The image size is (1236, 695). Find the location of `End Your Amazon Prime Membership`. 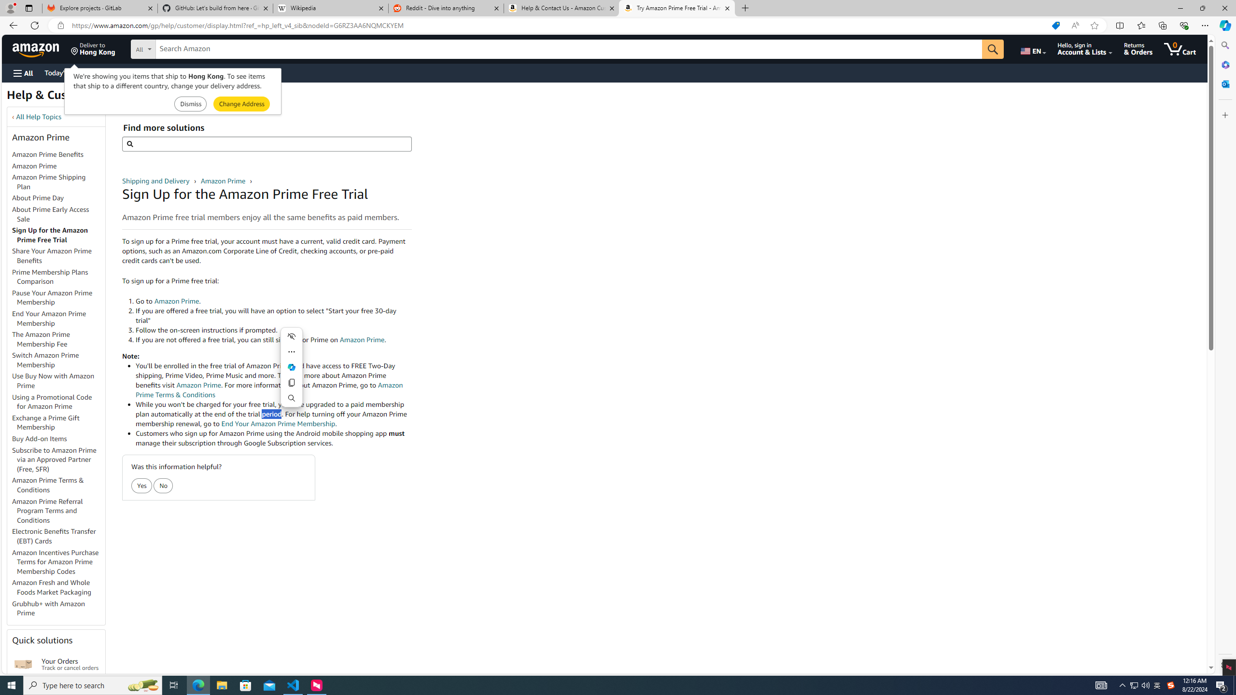

End Your Amazon Prime Membership is located at coordinates (49, 318).